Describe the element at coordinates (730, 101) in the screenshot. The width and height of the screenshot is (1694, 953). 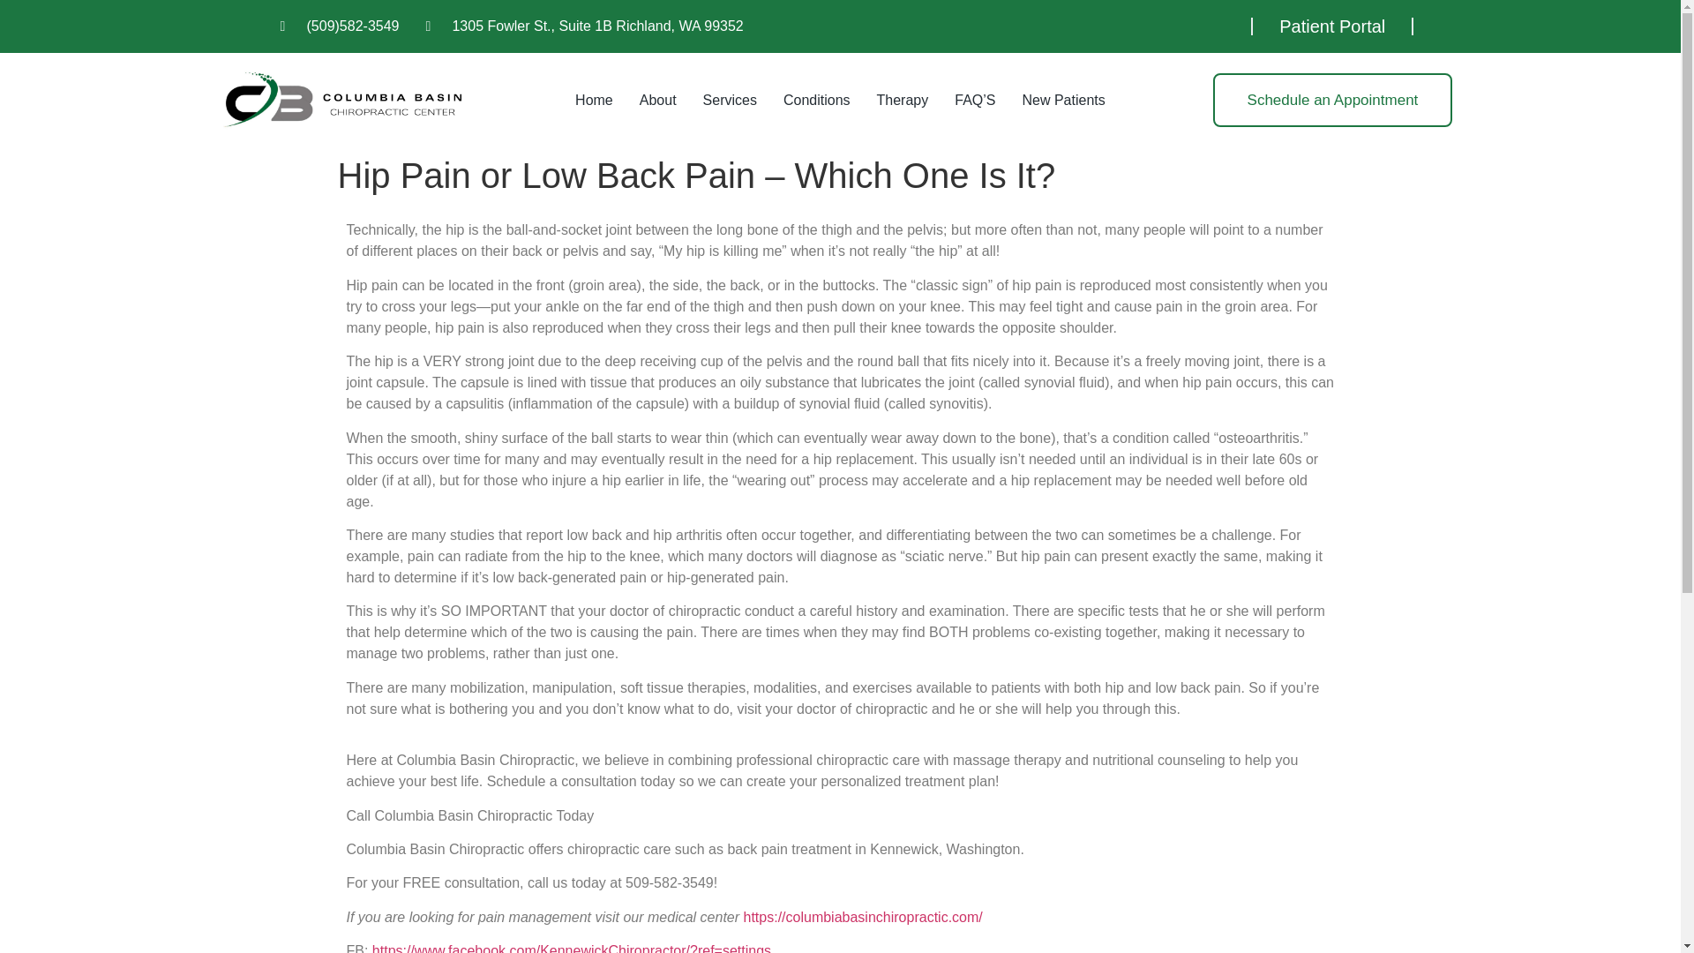
I see `Services` at that location.